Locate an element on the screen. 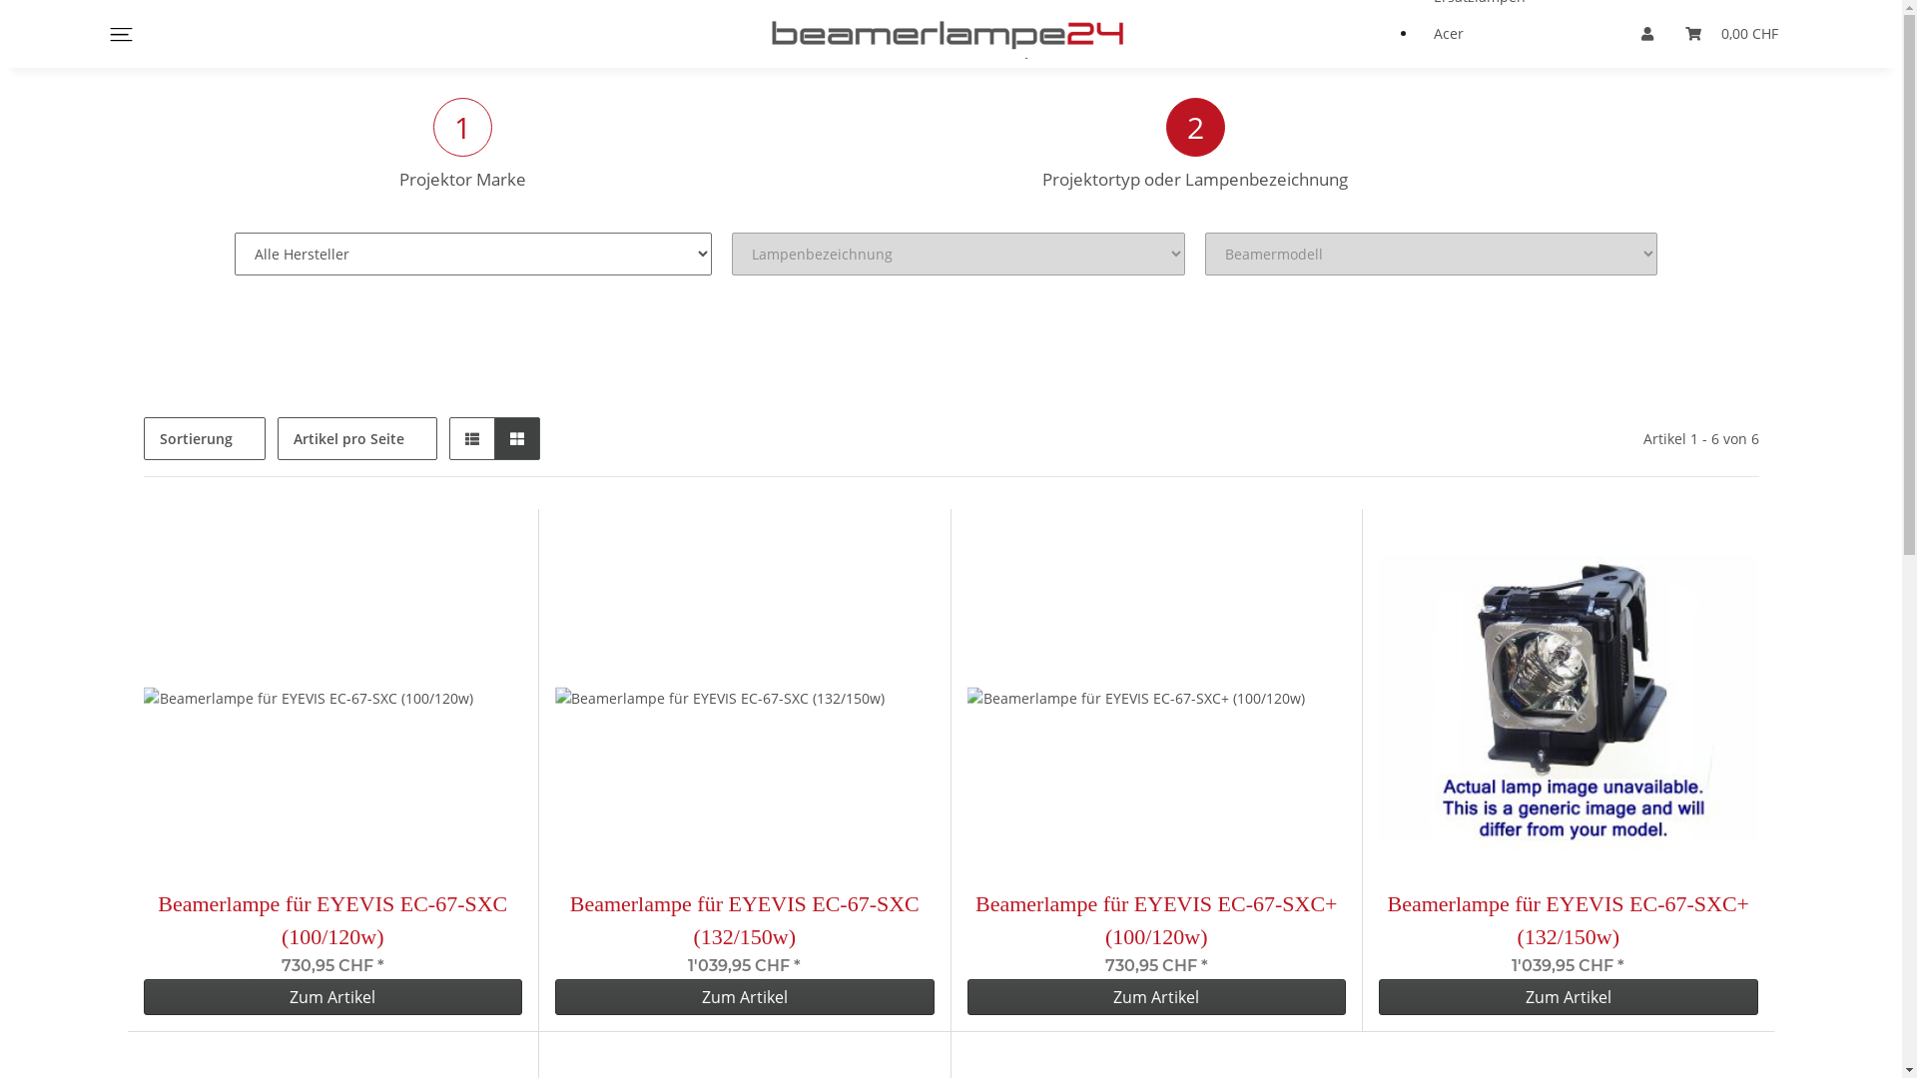  Acer is located at coordinates (1488, 34).